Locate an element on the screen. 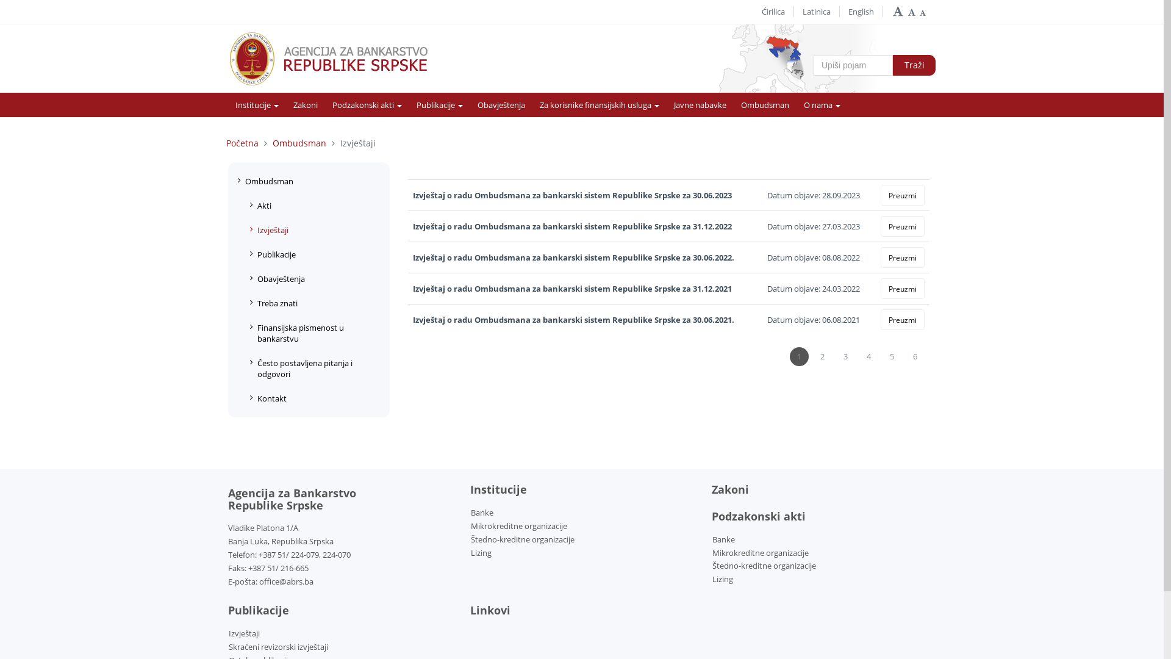 This screenshot has height=659, width=1171. 3 is located at coordinates (845, 356).